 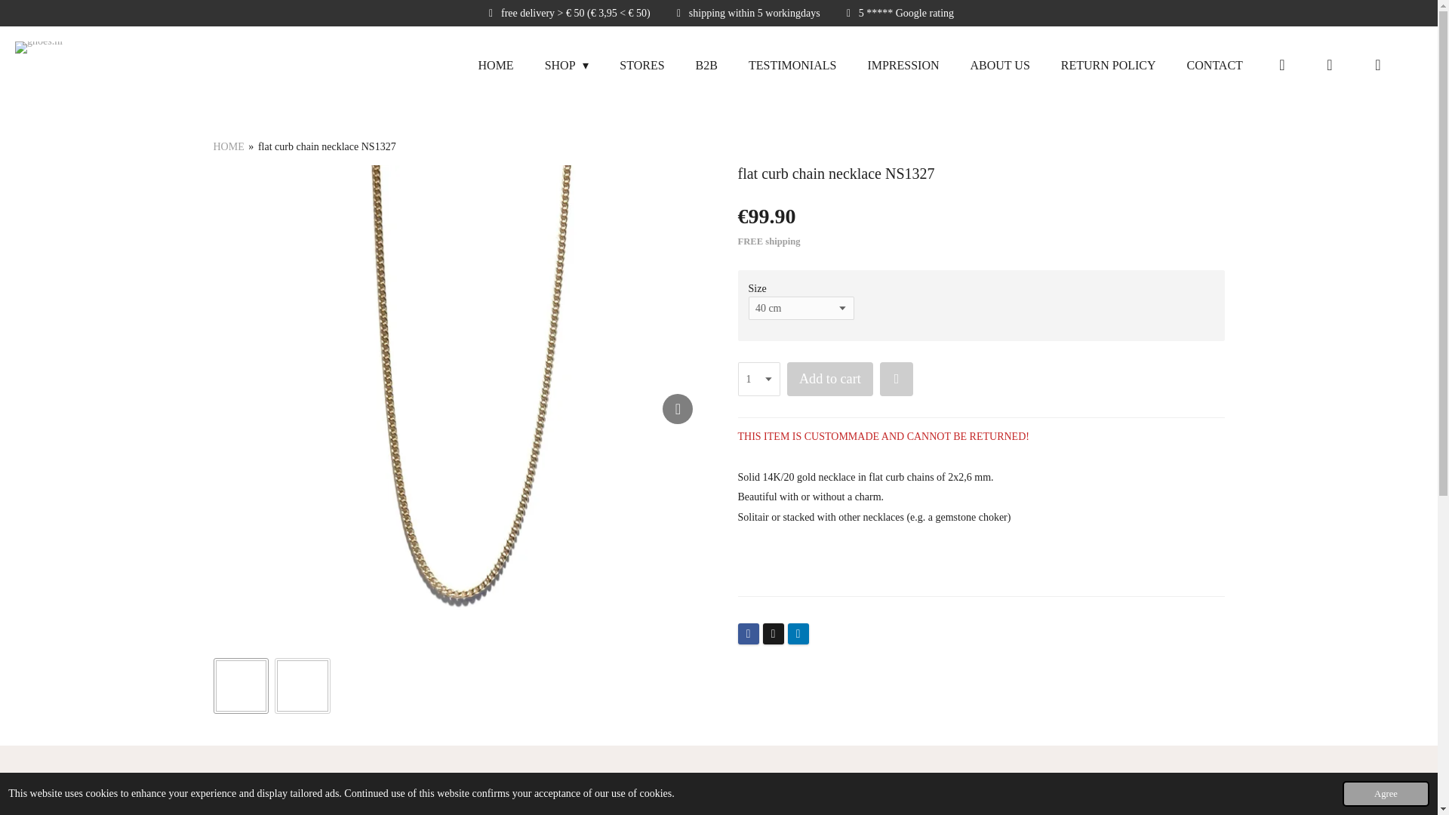 I want to click on HOME, so click(x=228, y=146).